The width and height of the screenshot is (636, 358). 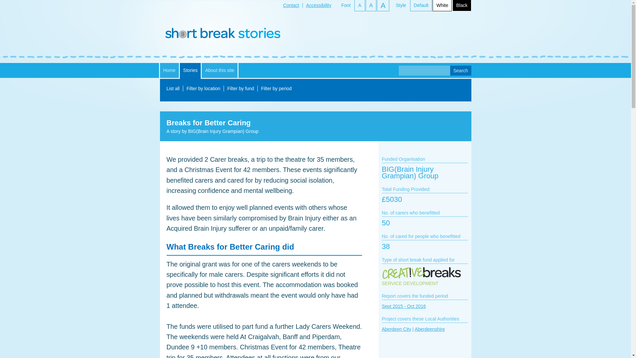 I want to click on Accessibility, so click(x=319, y=5).